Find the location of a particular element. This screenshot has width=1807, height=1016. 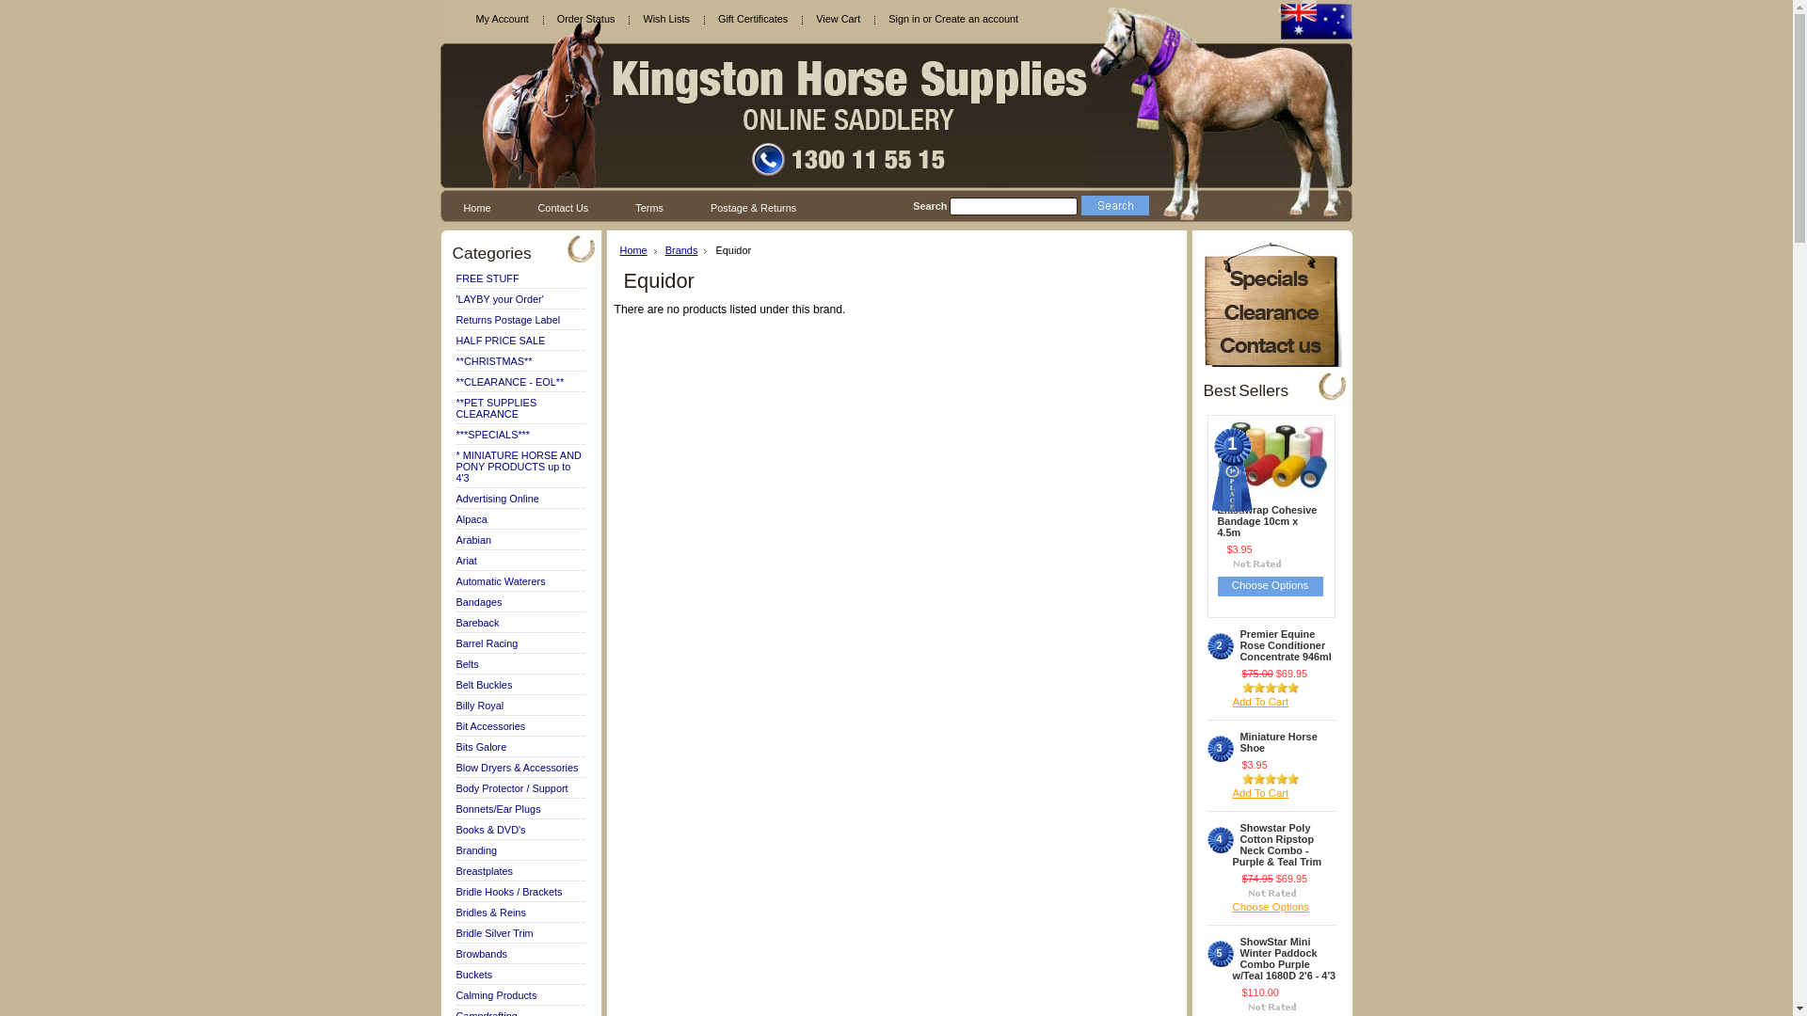

Brands is located at coordinates (687, 250).